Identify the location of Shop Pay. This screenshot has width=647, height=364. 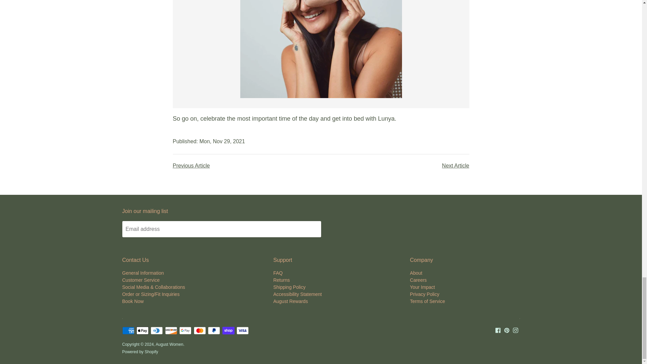
(228, 330).